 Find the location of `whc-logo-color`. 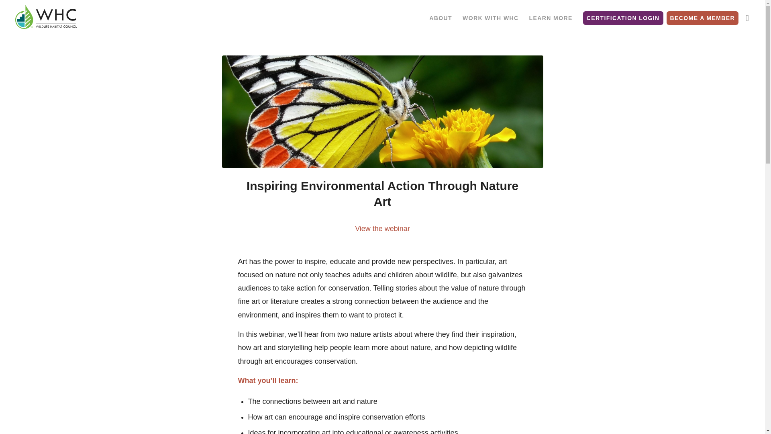

whc-logo-color is located at coordinates (46, 18).